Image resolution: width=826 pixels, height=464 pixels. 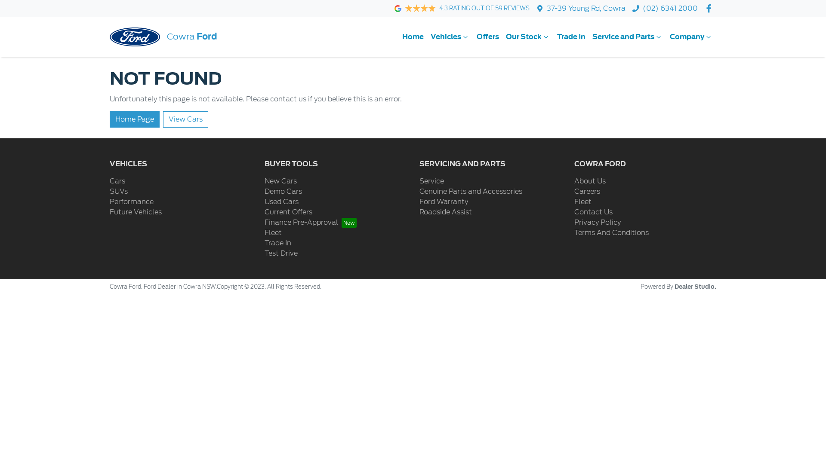 What do you see at coordinates (691, 37) in the screenshot?
I see `Company` at bounding box center [691, 37].